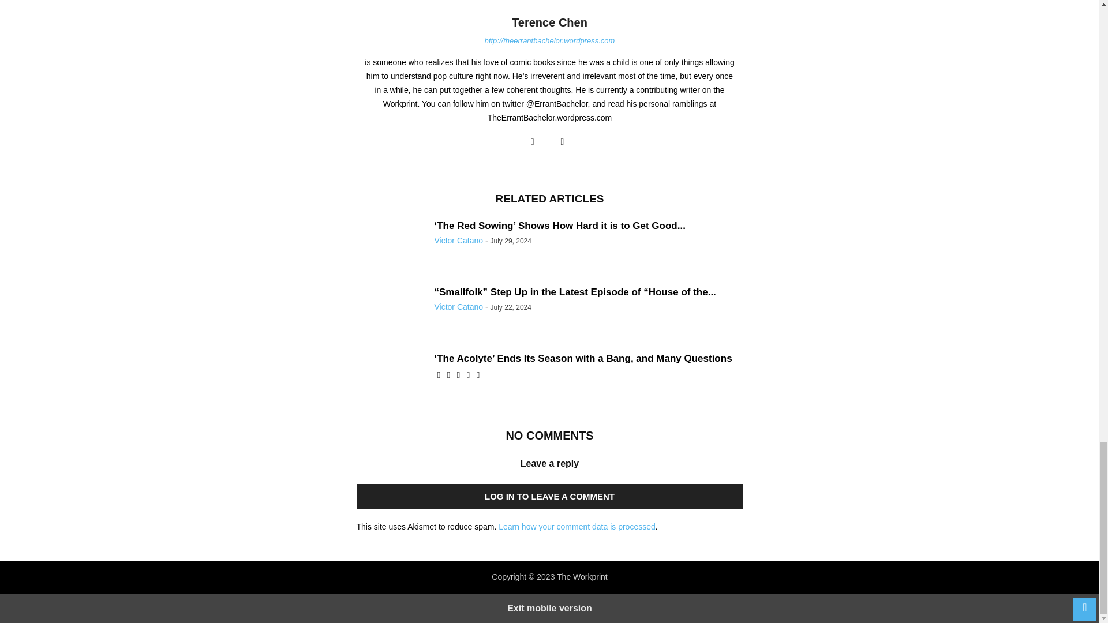 Image resolution: width=1108 pixels, height=623 pixels. What do you see at coordinates (549, 22) in the screenshot?
I see `Terence Chen` at bounding box center [549, 22].